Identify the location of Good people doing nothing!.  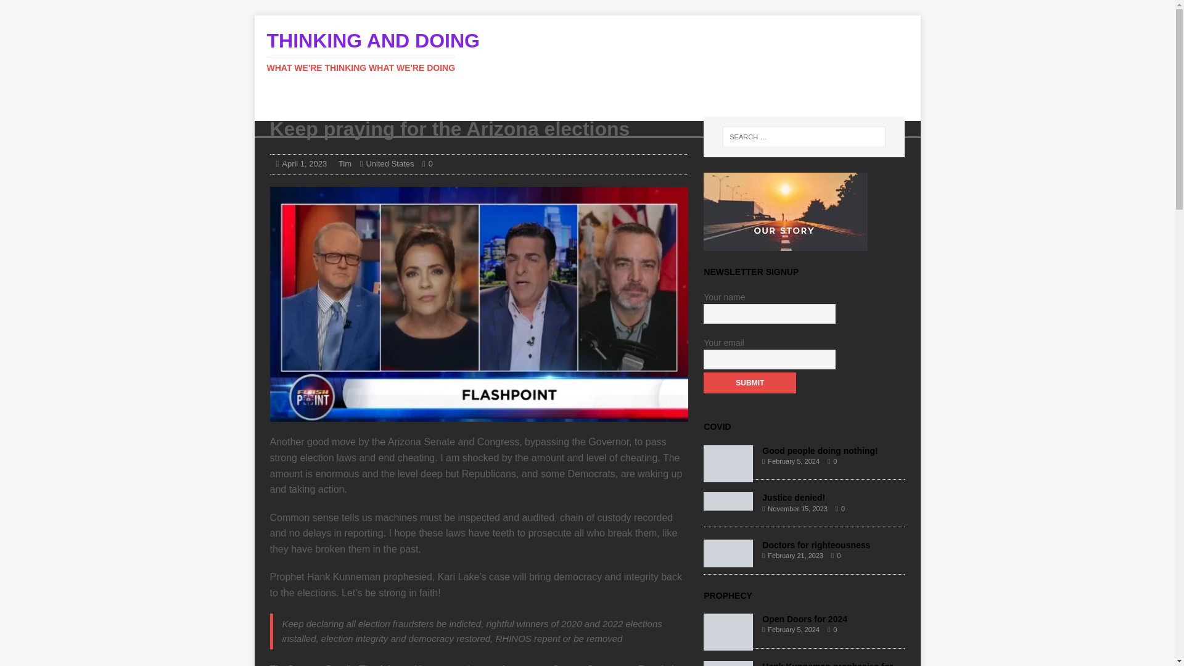
(820, 450).